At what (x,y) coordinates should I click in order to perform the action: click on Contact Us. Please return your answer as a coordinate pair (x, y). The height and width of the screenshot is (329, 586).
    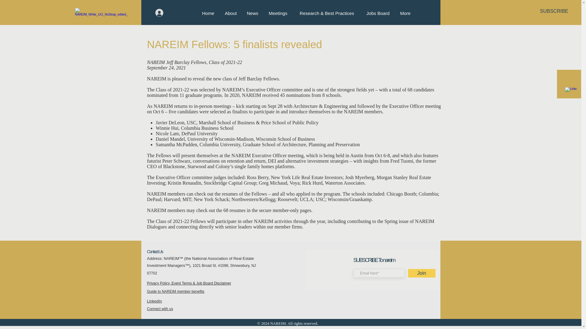
    Looking at the image, I should click on (155, 251).